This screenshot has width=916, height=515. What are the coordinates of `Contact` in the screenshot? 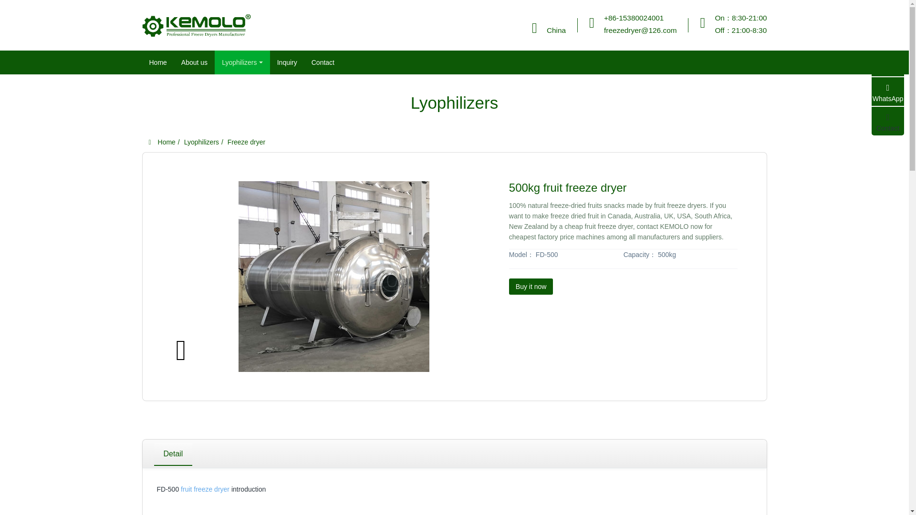 It's located at (888, 121).